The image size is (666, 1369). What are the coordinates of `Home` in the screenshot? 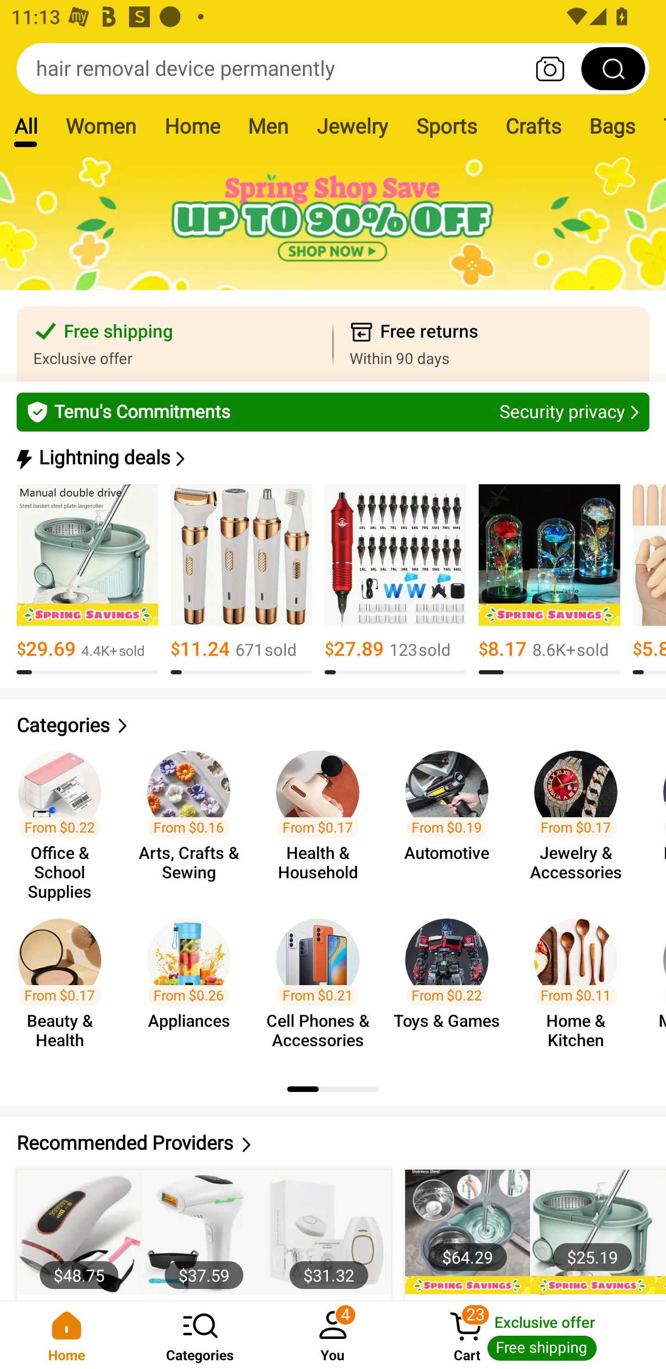 It's located at (192, 126).